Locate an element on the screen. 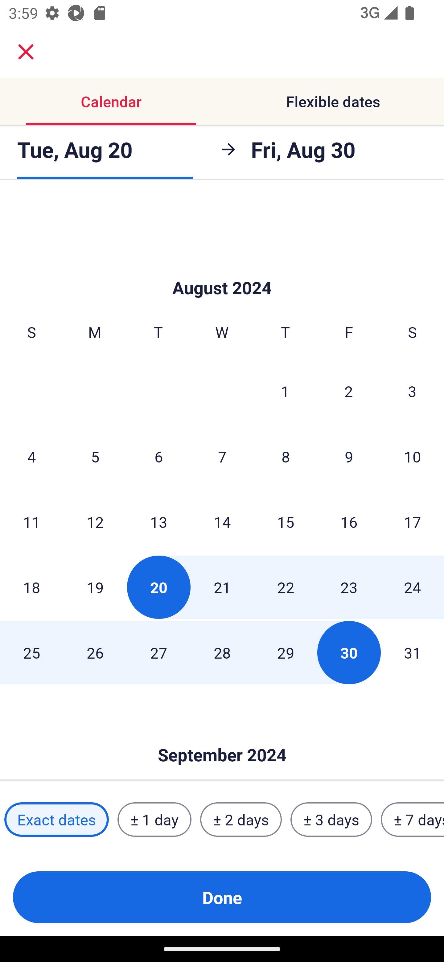  Exact dates is located at coordinates (56, 820).